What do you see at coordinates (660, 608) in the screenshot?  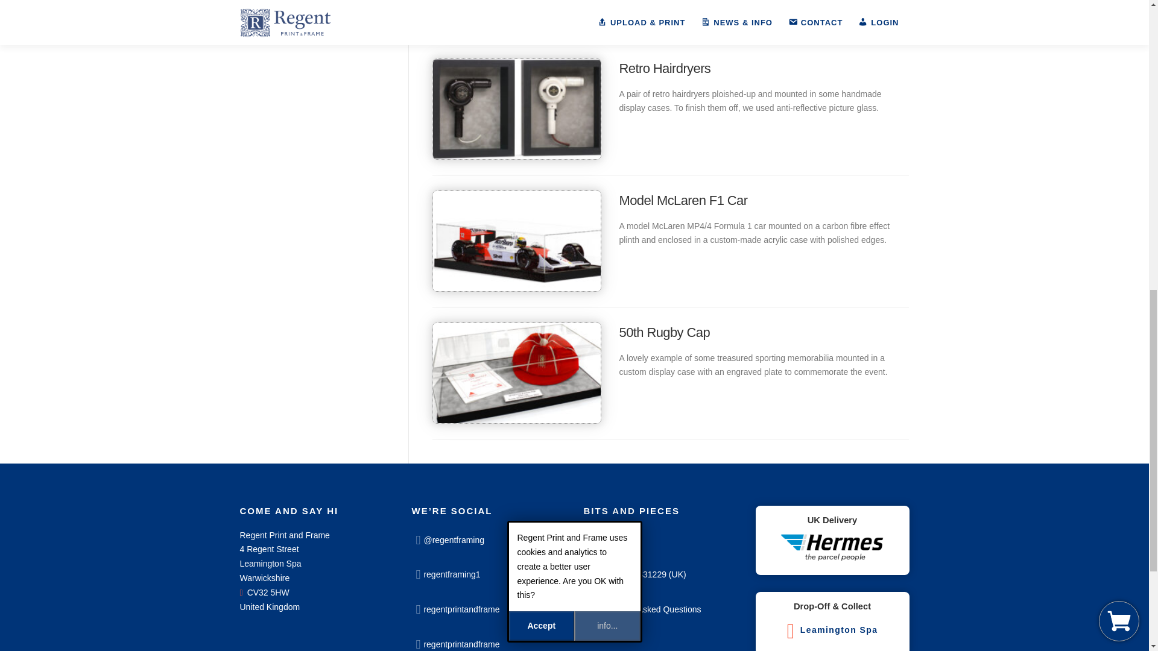 I see `Frequently Asked Questions` at bounding box center [660, 608].